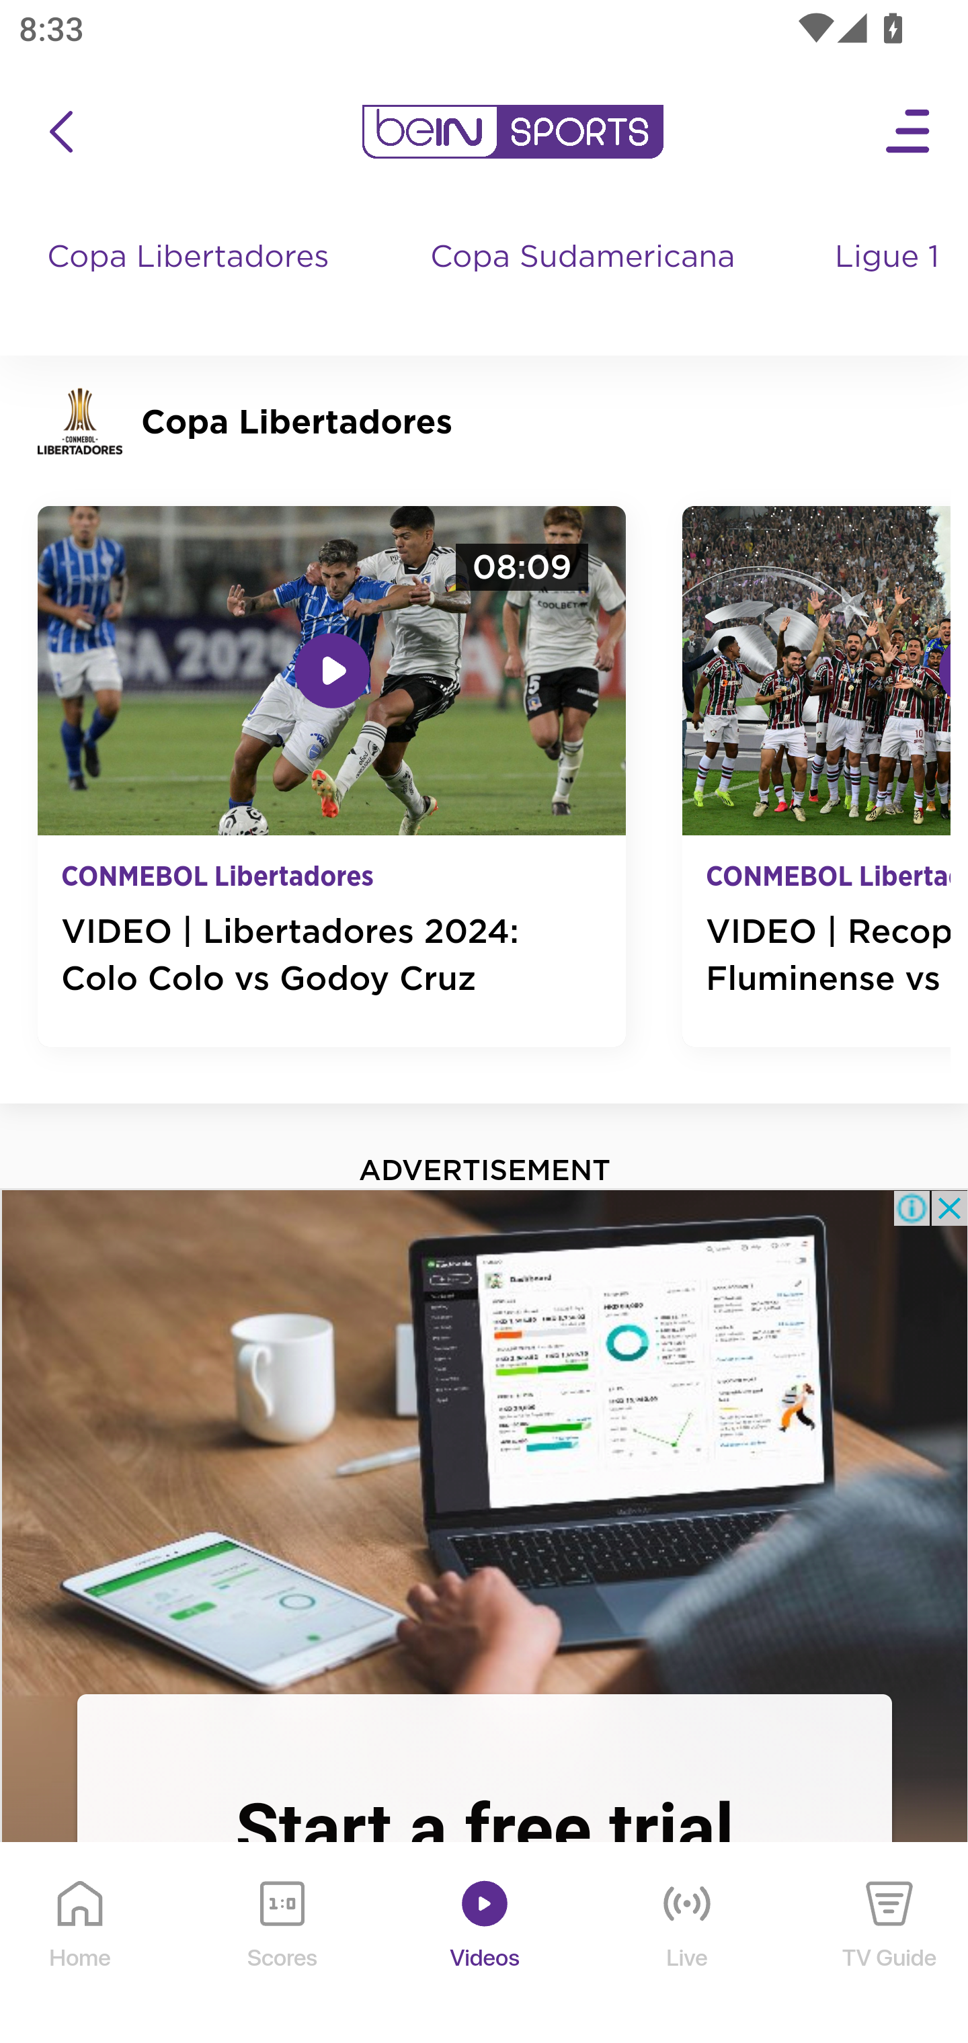 Image resolution: width=968 pixels, height=2043 pixels. What do you see at coordinates (61, 132) in the screenshot?
I see `icon back` at bounding box center [61, 132].